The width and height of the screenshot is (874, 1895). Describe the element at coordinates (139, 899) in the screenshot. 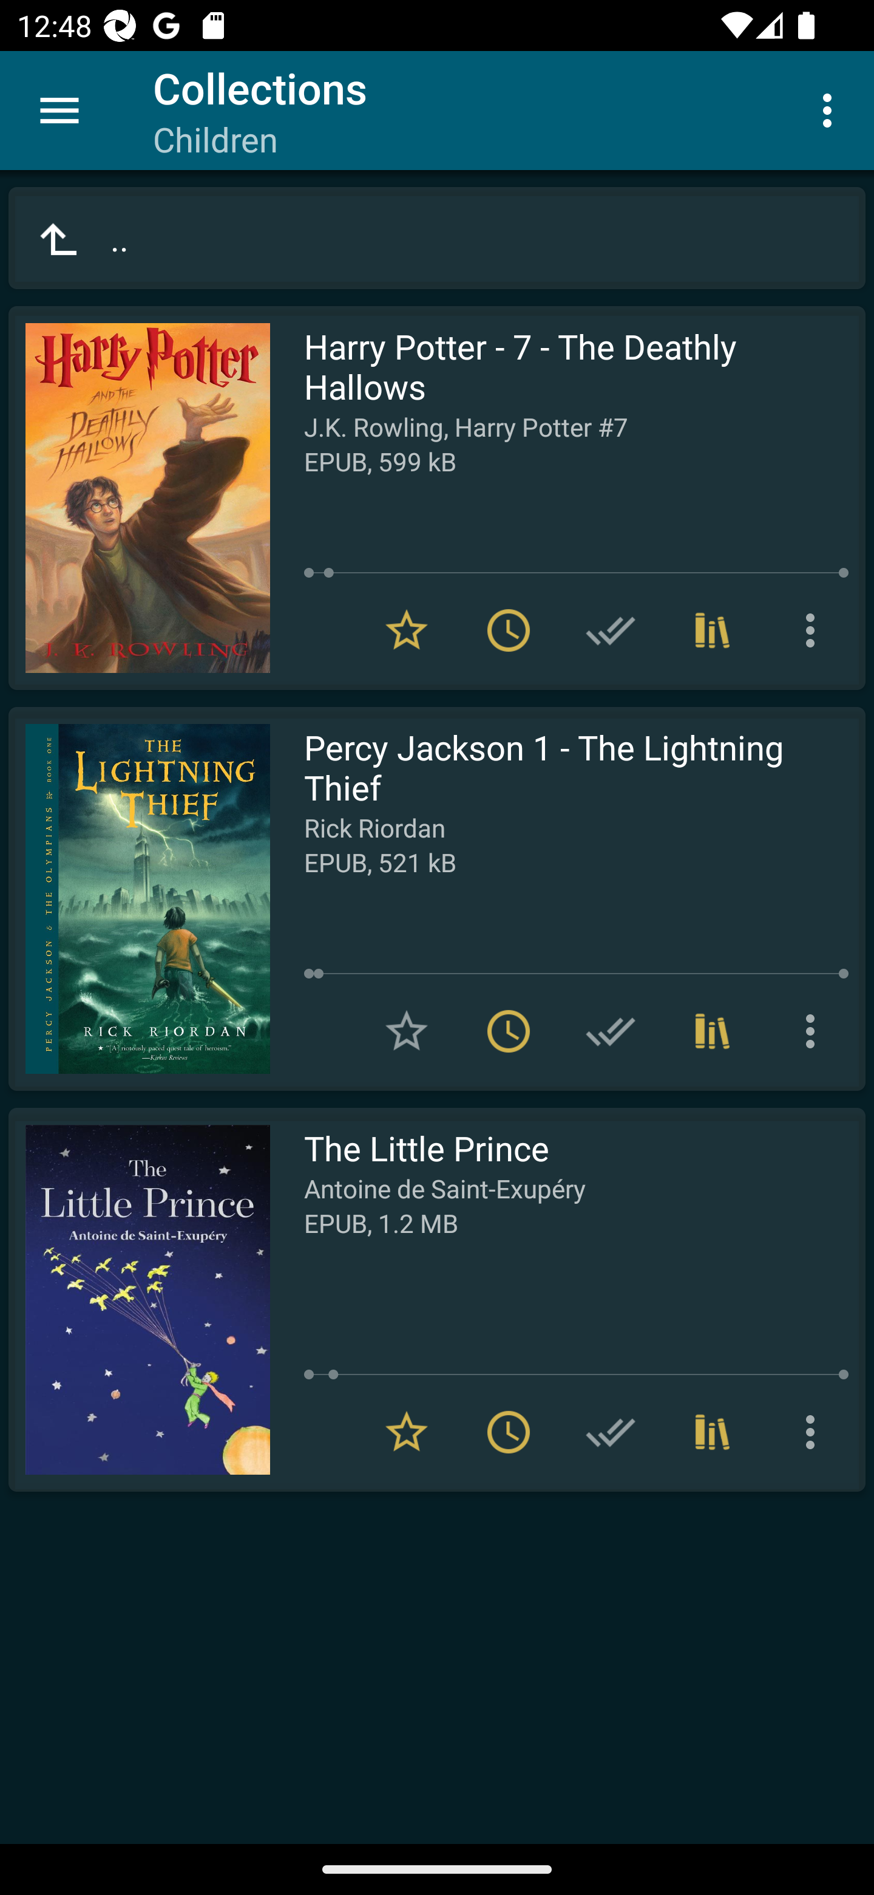

I see `Read Percy Jackson 1 - The Lightning Thief` at that location.